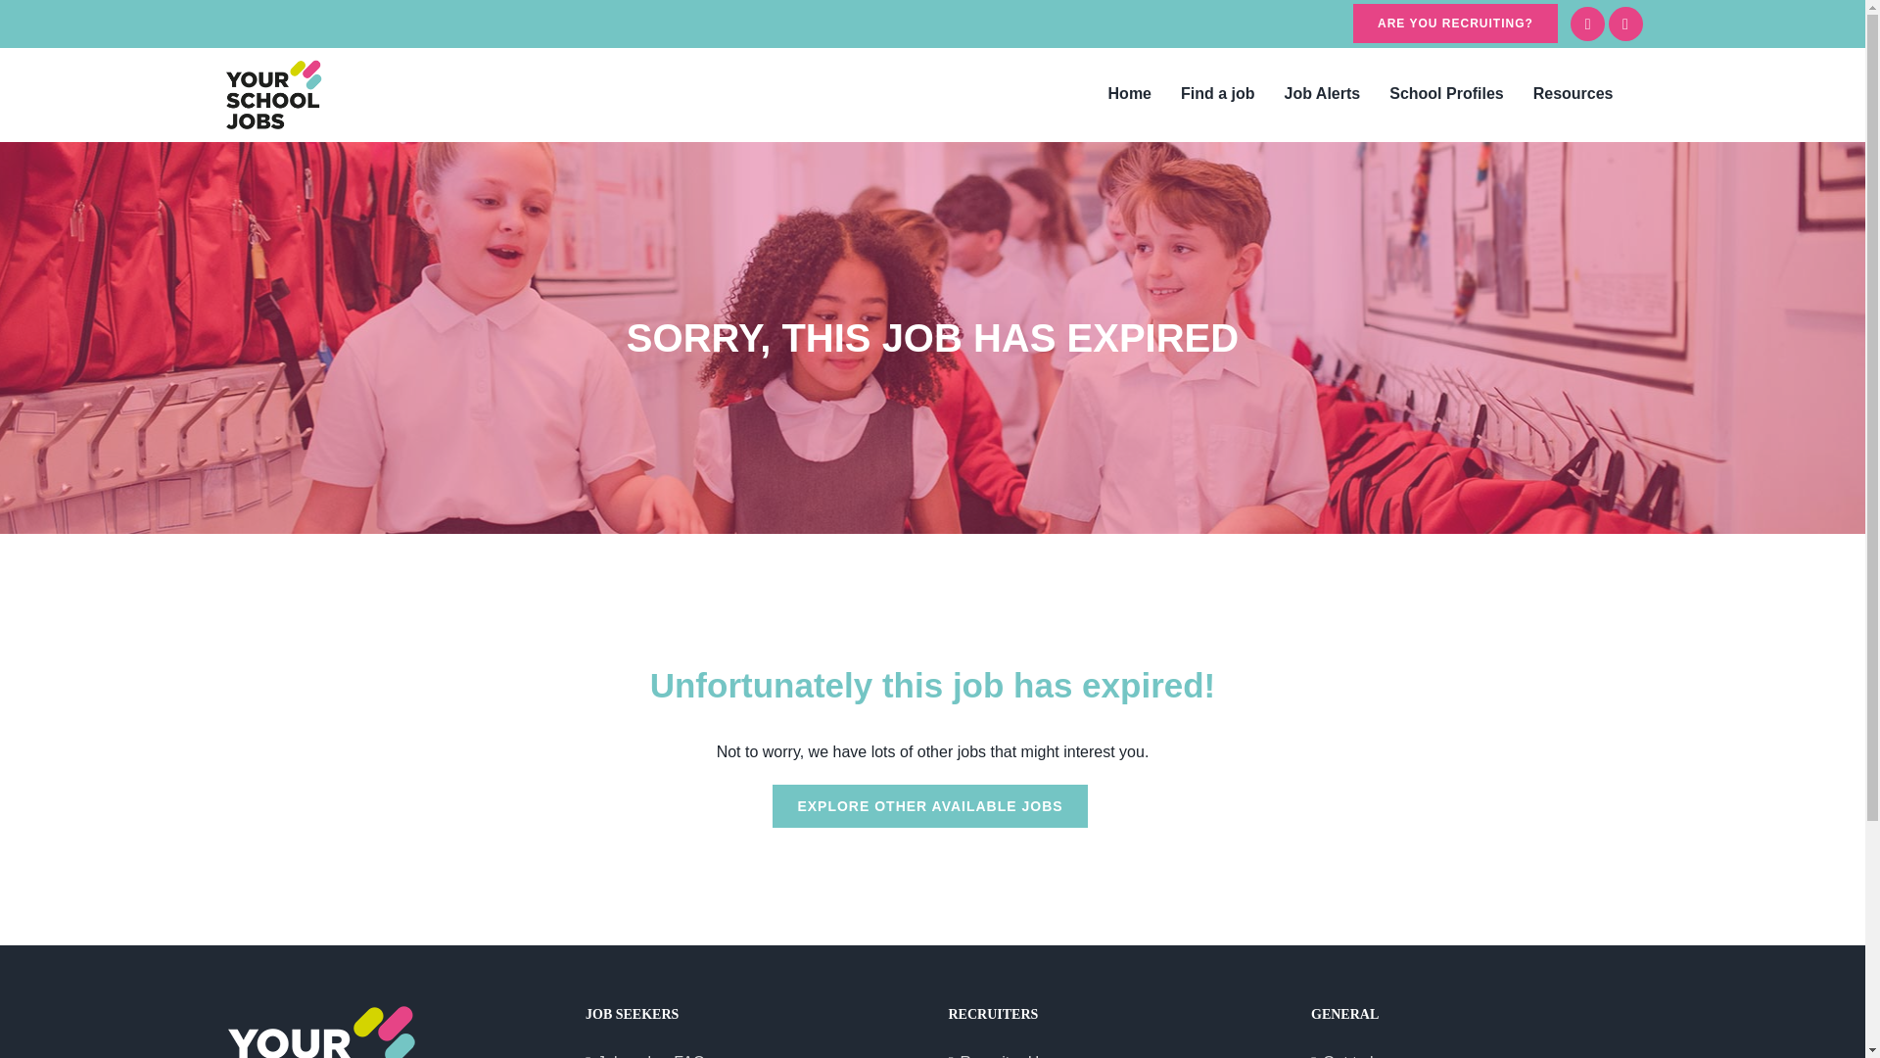 This screenshot has height=1058, width=1880. I want to click on Jobseeker FAQs, so click(752, 1054).